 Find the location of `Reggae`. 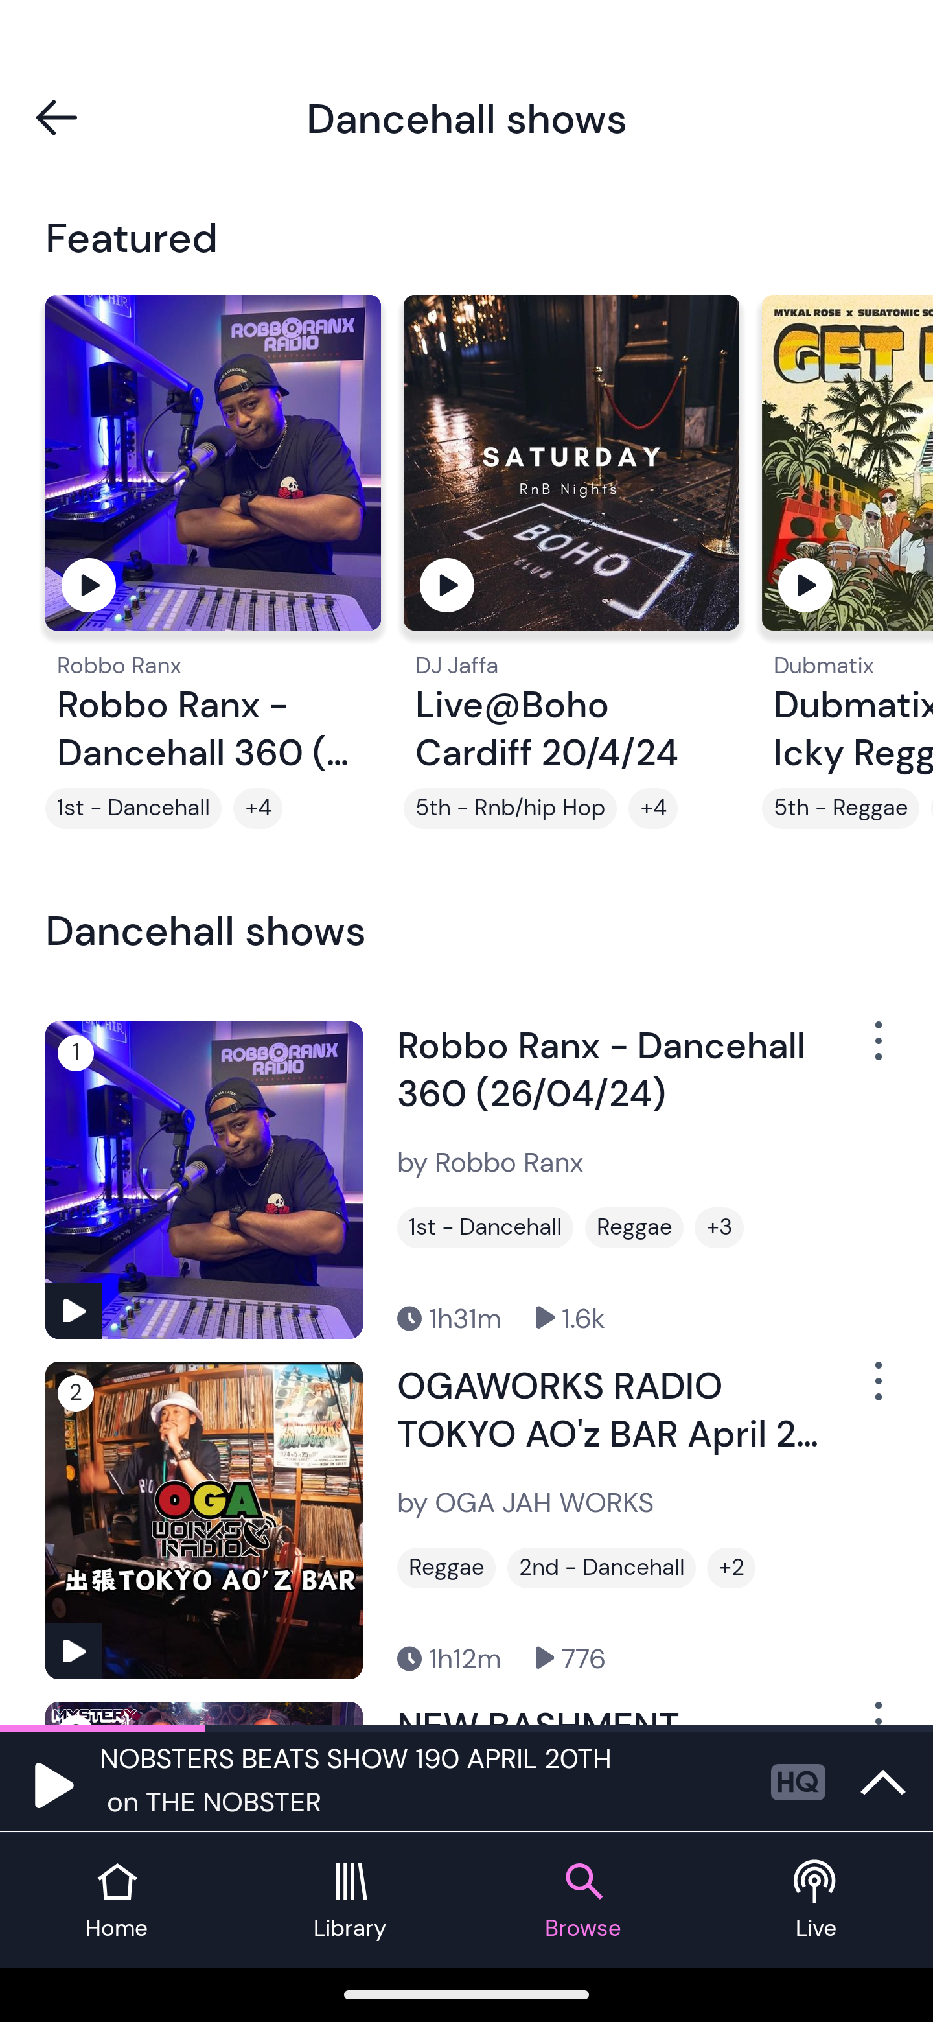

Reggae is located at coordinates (446, 1568).